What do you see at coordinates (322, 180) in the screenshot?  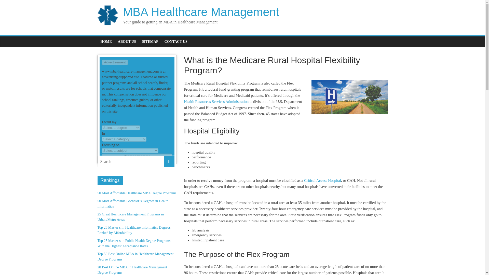 I see `Critical Access Hospital` at bounding box center [322, 180].